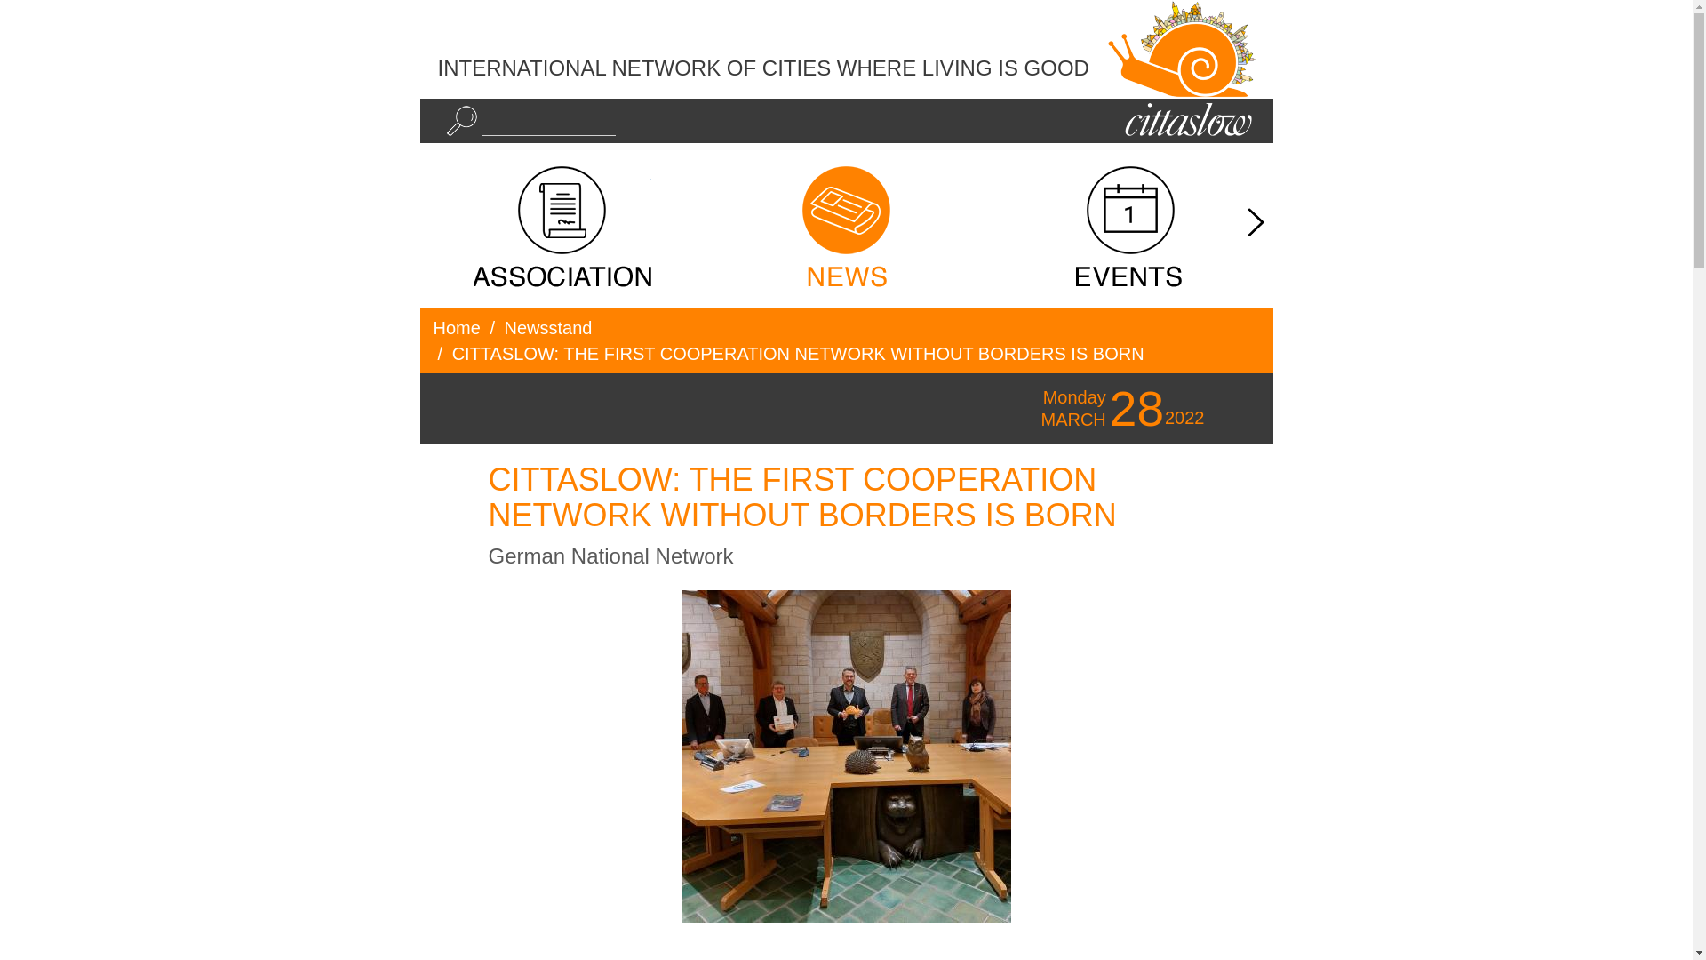 The width and height of the screenshot is (1706, 960). I want to click on Association, so click(561, 226).